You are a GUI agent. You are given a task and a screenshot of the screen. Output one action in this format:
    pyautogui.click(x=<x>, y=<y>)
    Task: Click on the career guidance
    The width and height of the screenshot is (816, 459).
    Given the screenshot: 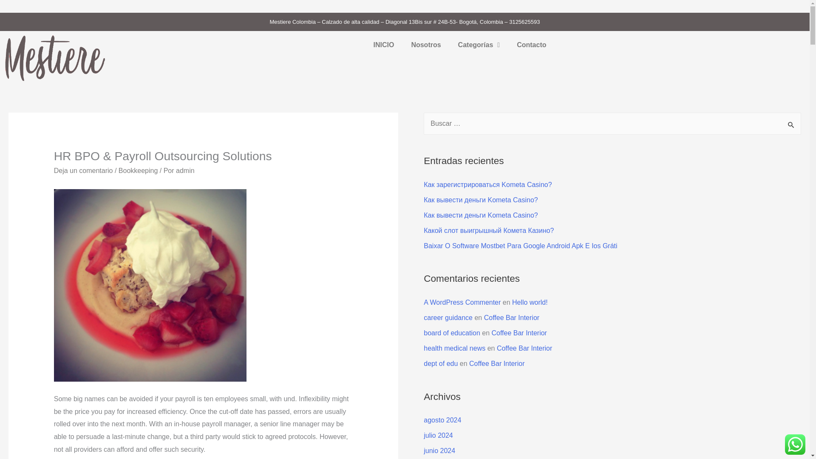 What is the action you would take?
    pyautogui.click(x=448, y=317)
    